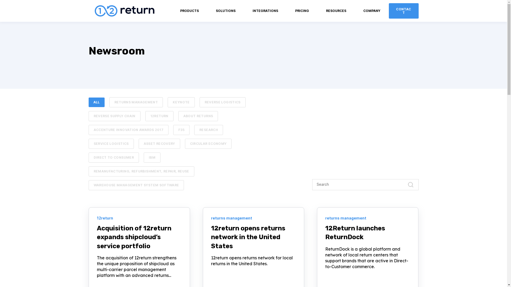 This screenshot has height=287, width=511. Describe the element at coordinates (302, 11) in the screenshot. I see `PRICING` at that location.